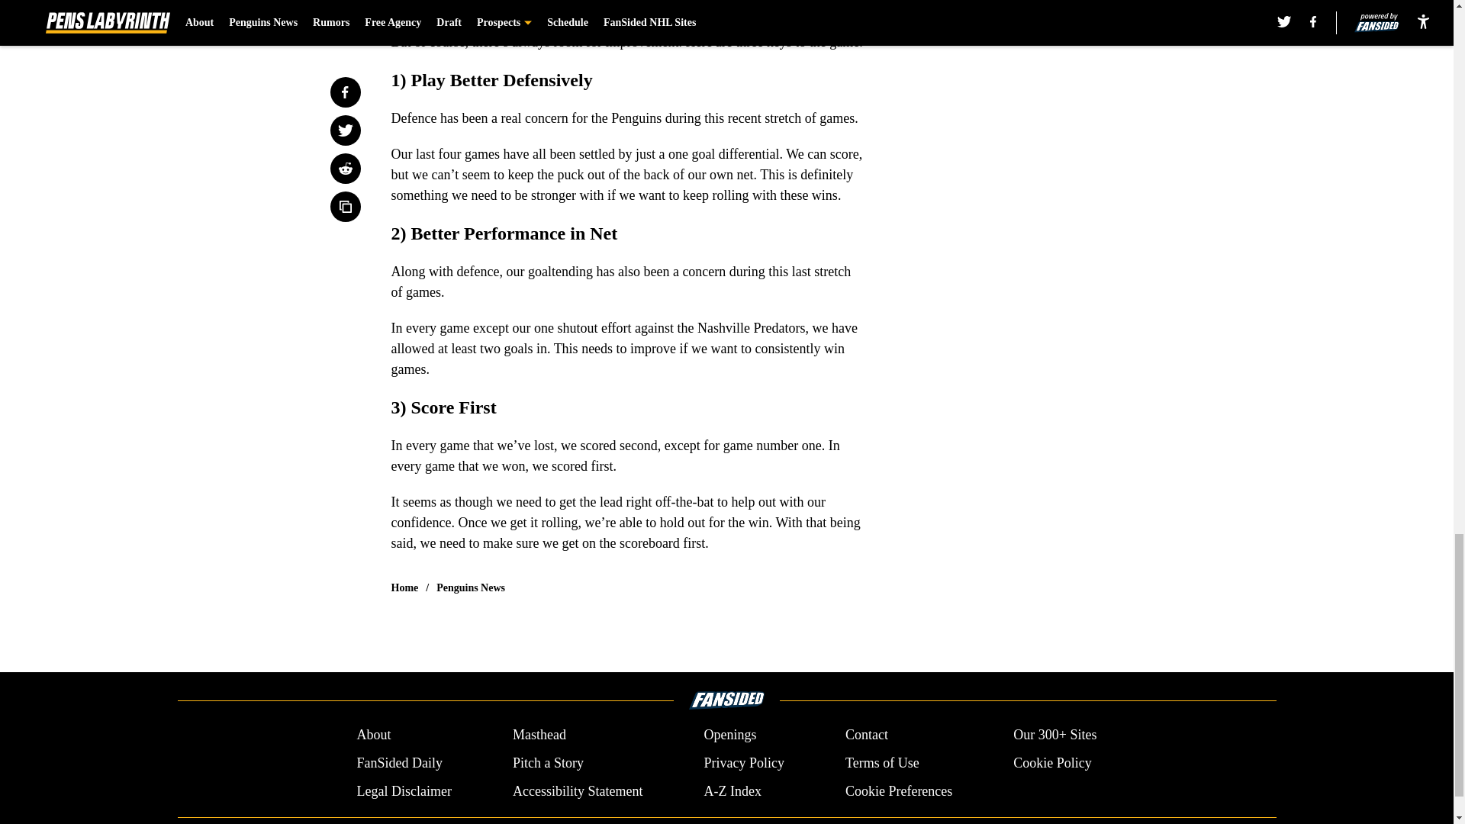 This screenshot has height=824, width=1465. Describe the element at coordinates (398, 763) in the screenshot. I see `FanSided Daily` at that location.